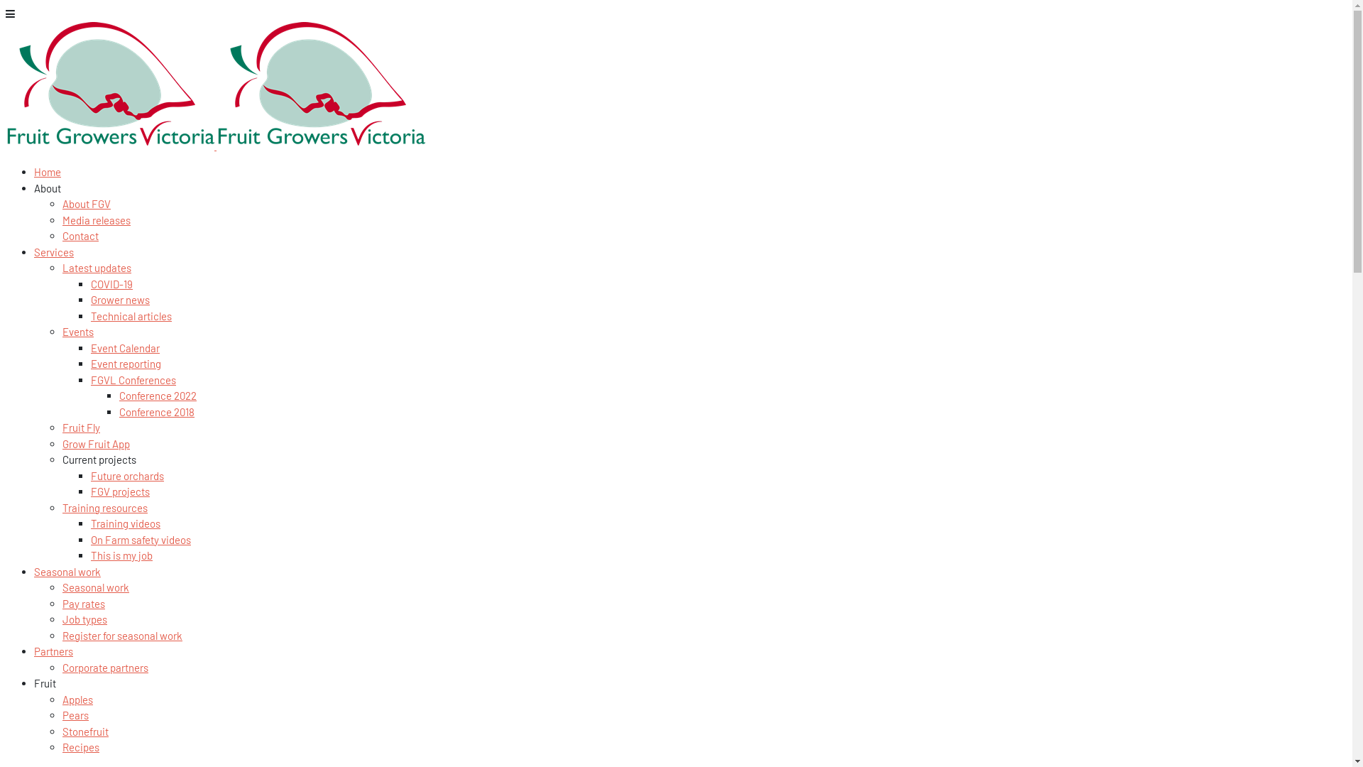 The height and width of the screenshot is (767, 1363). Describe the element at coordinates (81, 236) in the screenshot. I see `Contact` at that location.